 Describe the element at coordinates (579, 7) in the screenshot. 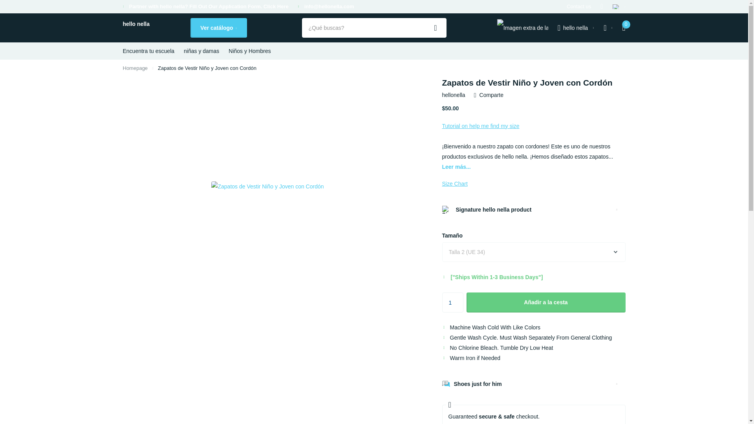

I see `Contact us` at that location.